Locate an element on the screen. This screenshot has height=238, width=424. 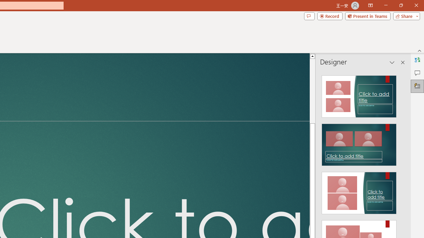
Ribbon Display Options is located at coordinates (370, 5).